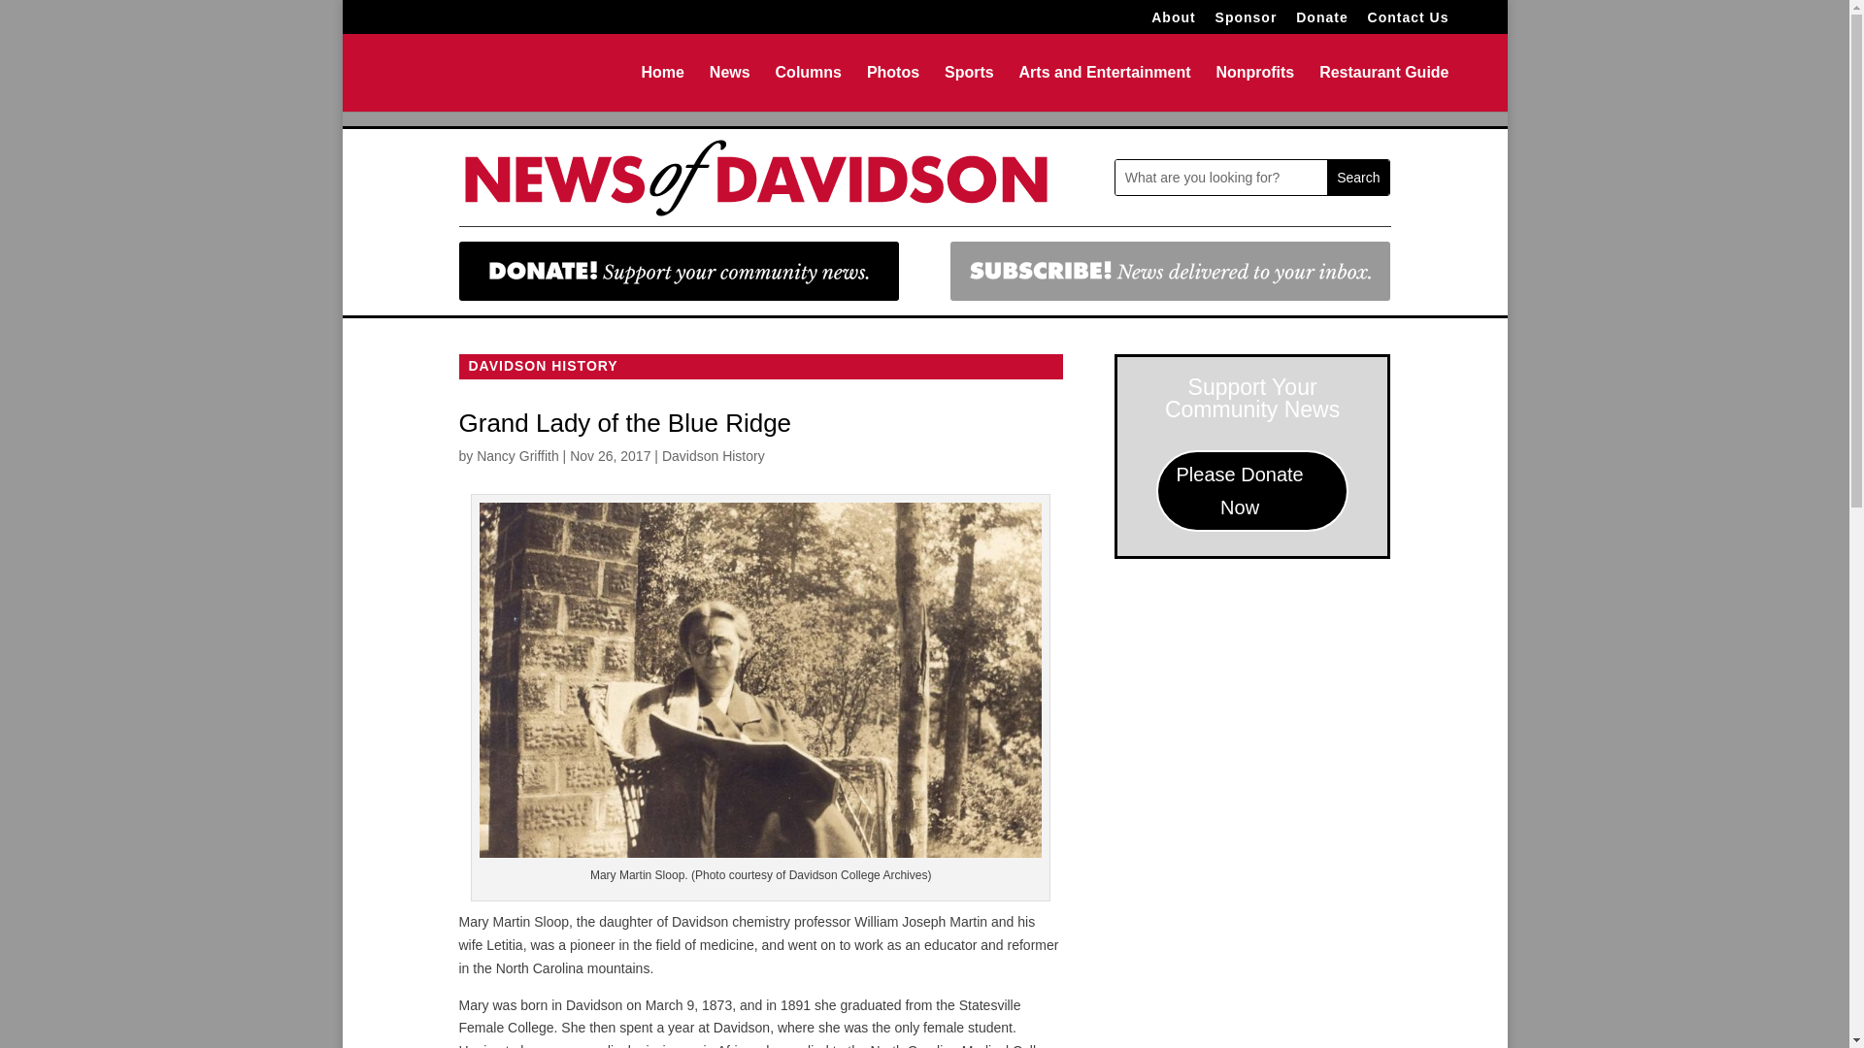 This screenshot has height=1048, width=1864. What do you see at coordinates (678, 271) in the screenshot?
I see `DonateButton-01` at bounding box center [678, 271].